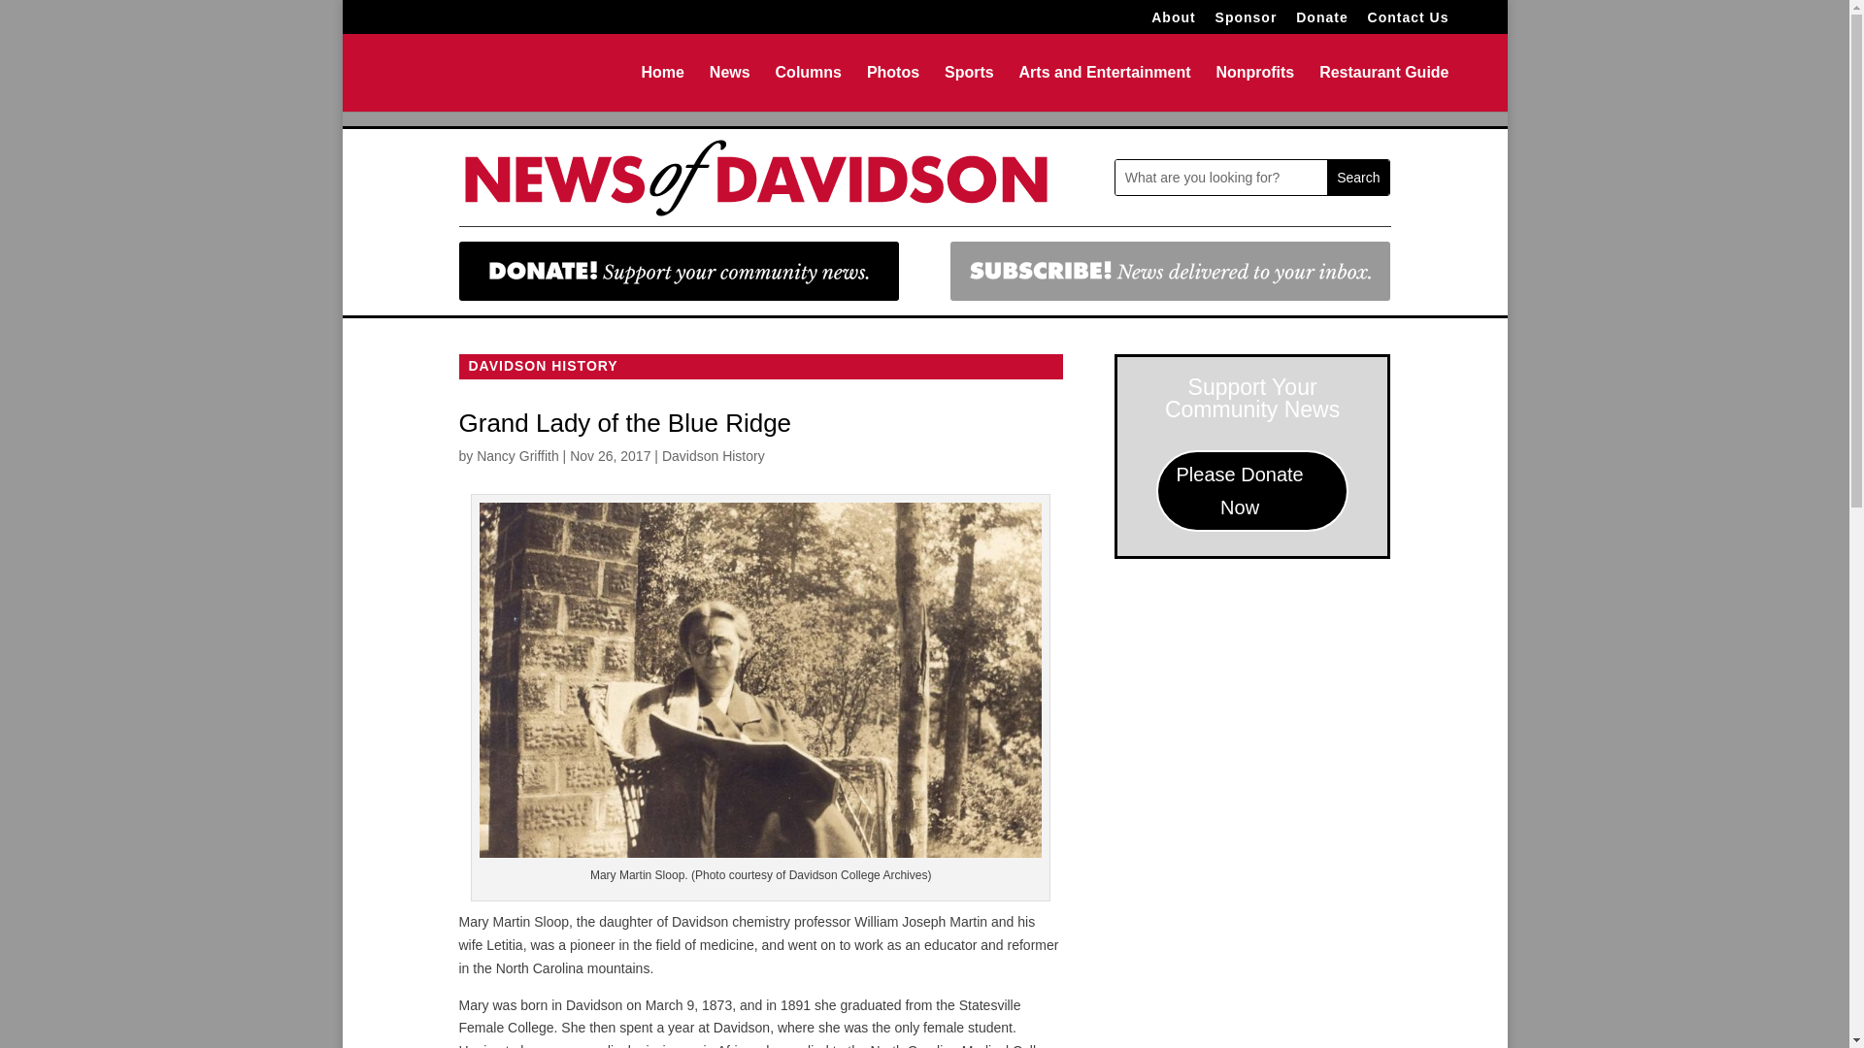 This screenshot has height=1048, width=1864. What do you see at coordinates (678, 271) in the screenshot?
I see `DonateButton-01` at bounding box center [678, 271].